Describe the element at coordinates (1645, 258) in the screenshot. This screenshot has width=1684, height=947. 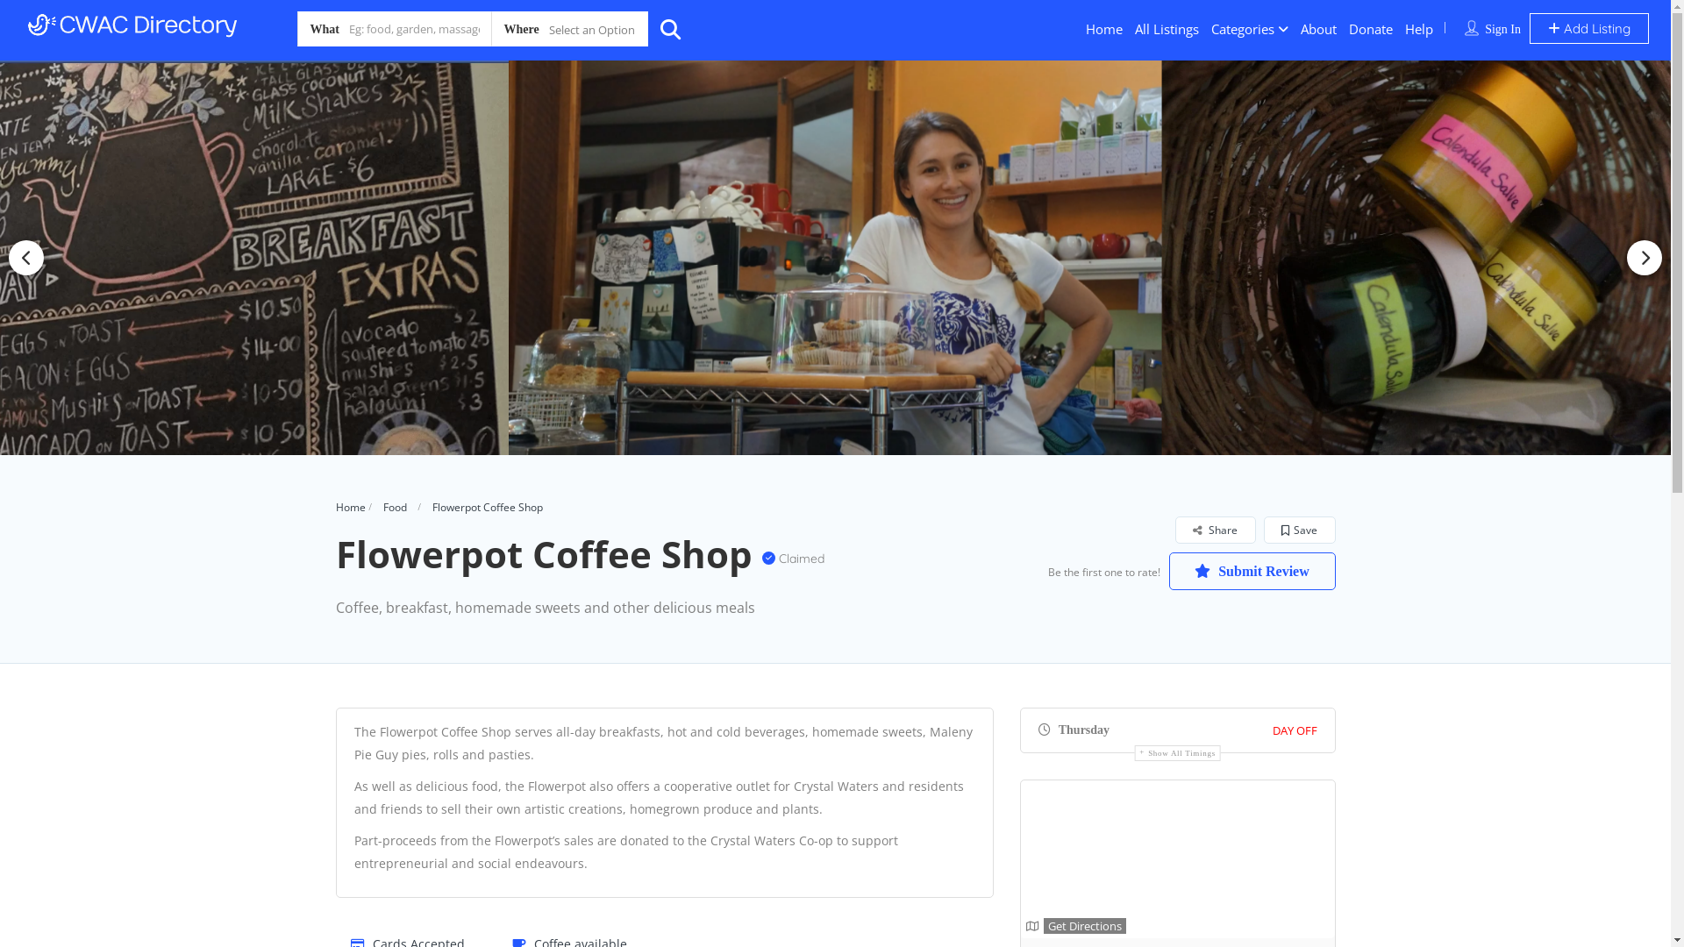
I see `Next` at that location.